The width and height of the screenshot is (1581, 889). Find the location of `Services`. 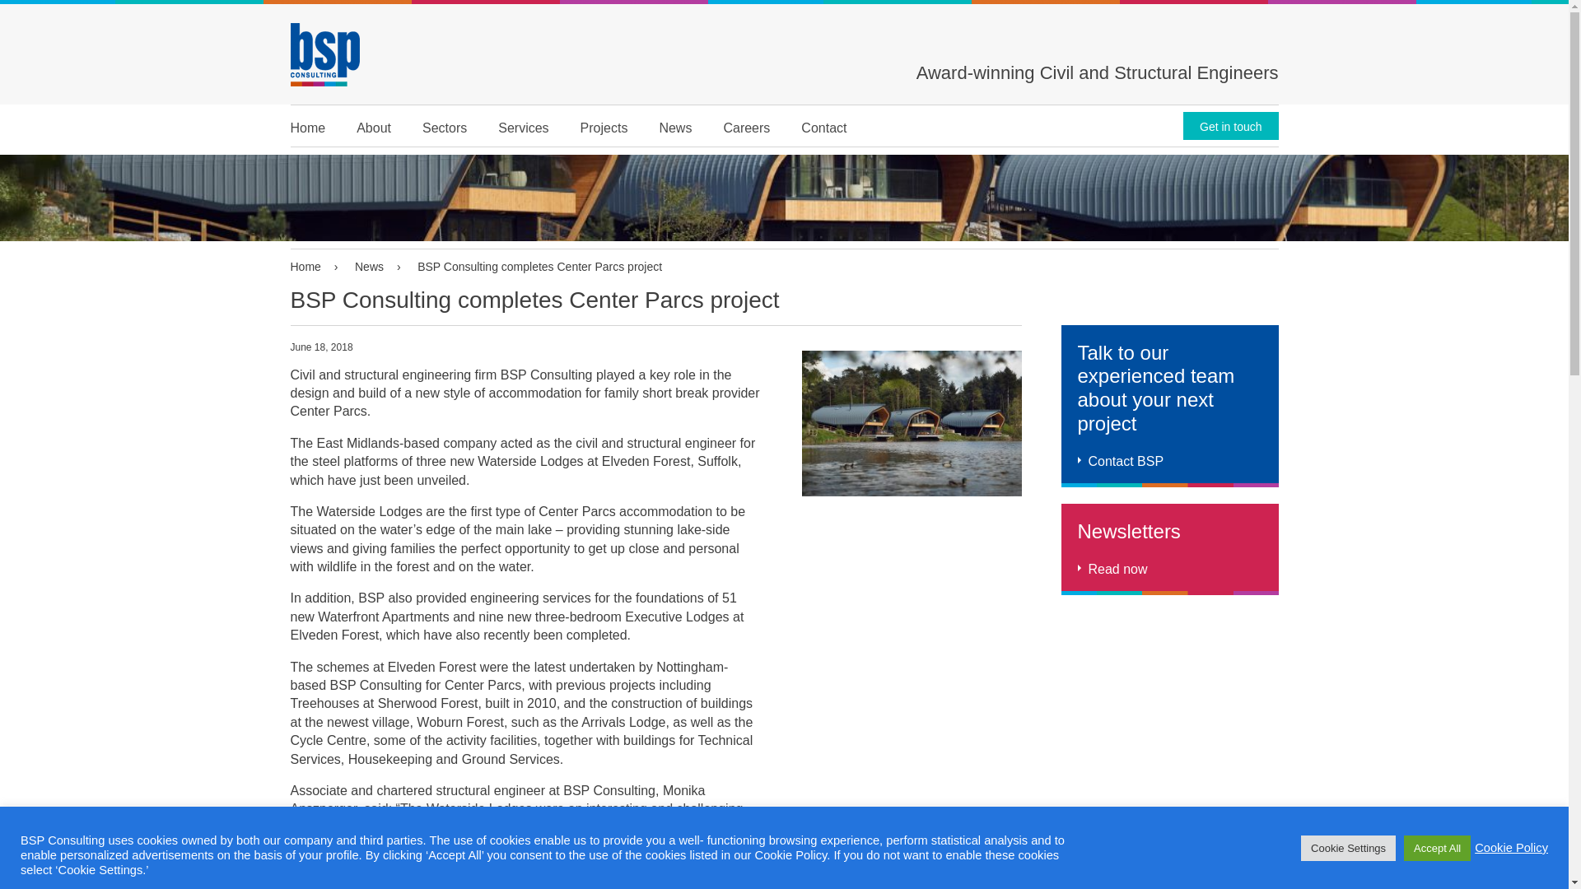

Services is located at coordinates (523, 126).